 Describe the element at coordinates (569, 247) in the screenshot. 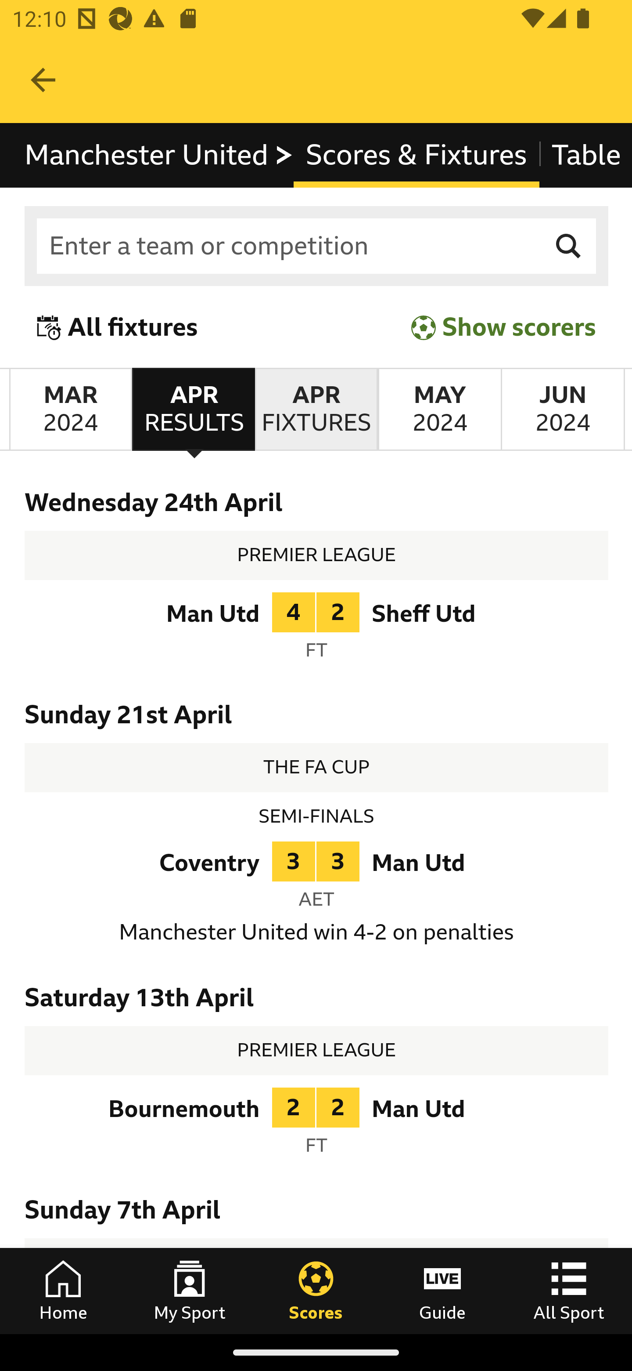

I see `Search` at that location.